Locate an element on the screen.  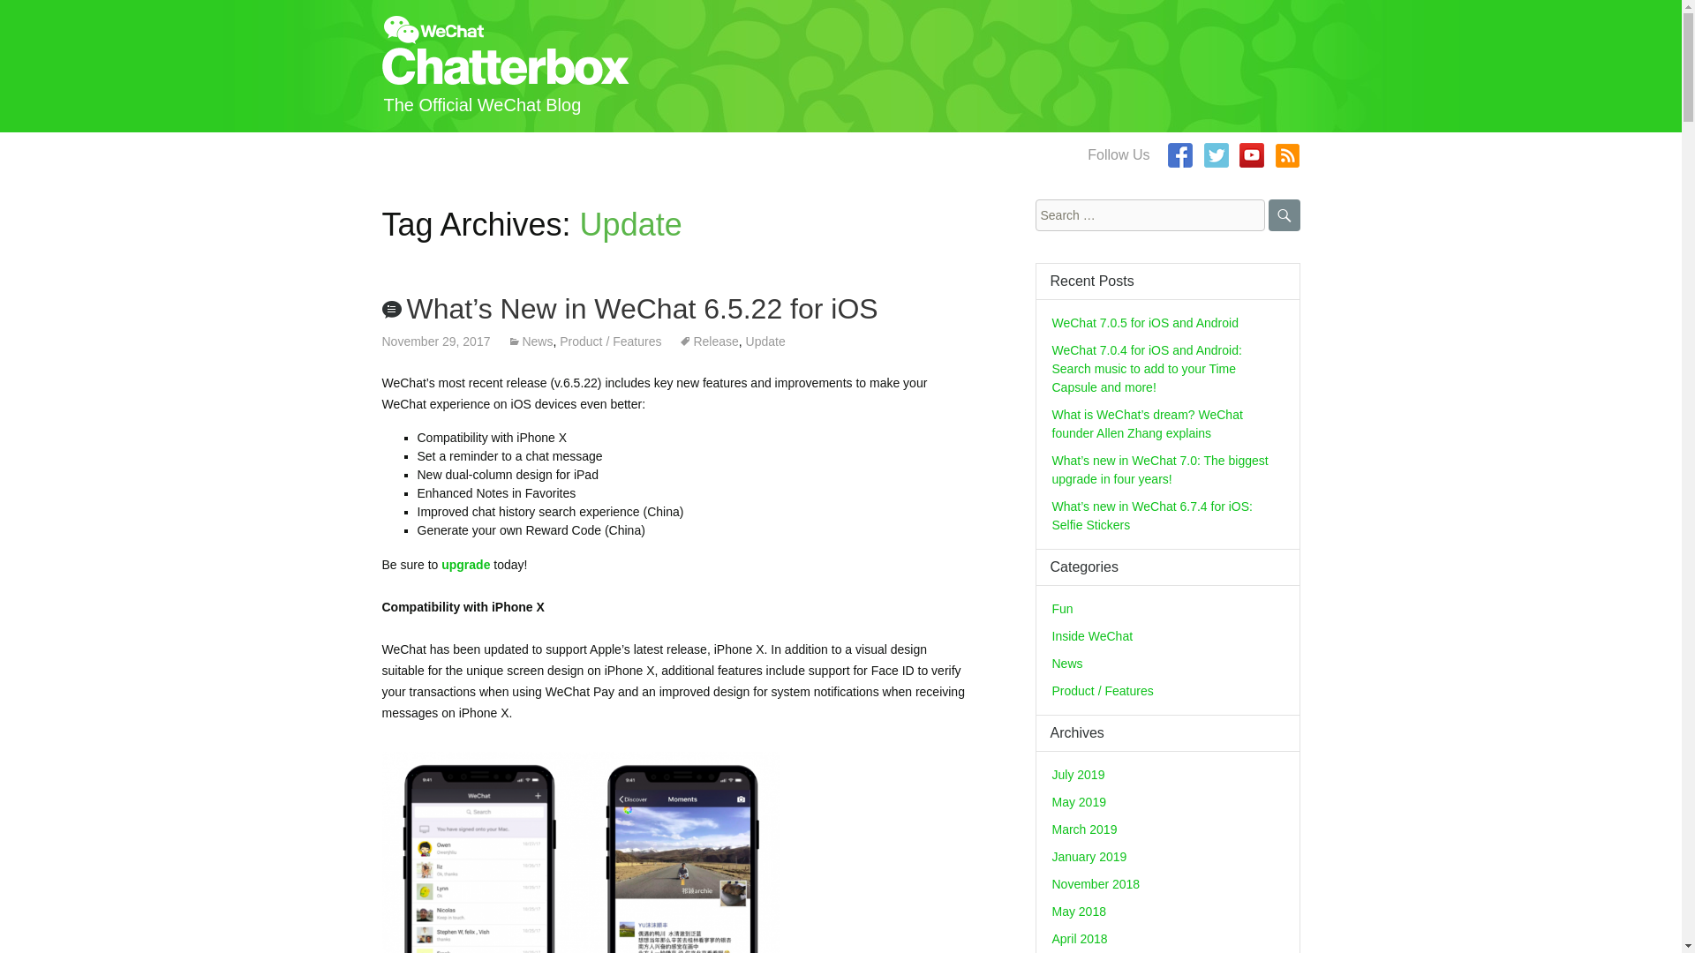
Release is located at coordinates (708, 341).